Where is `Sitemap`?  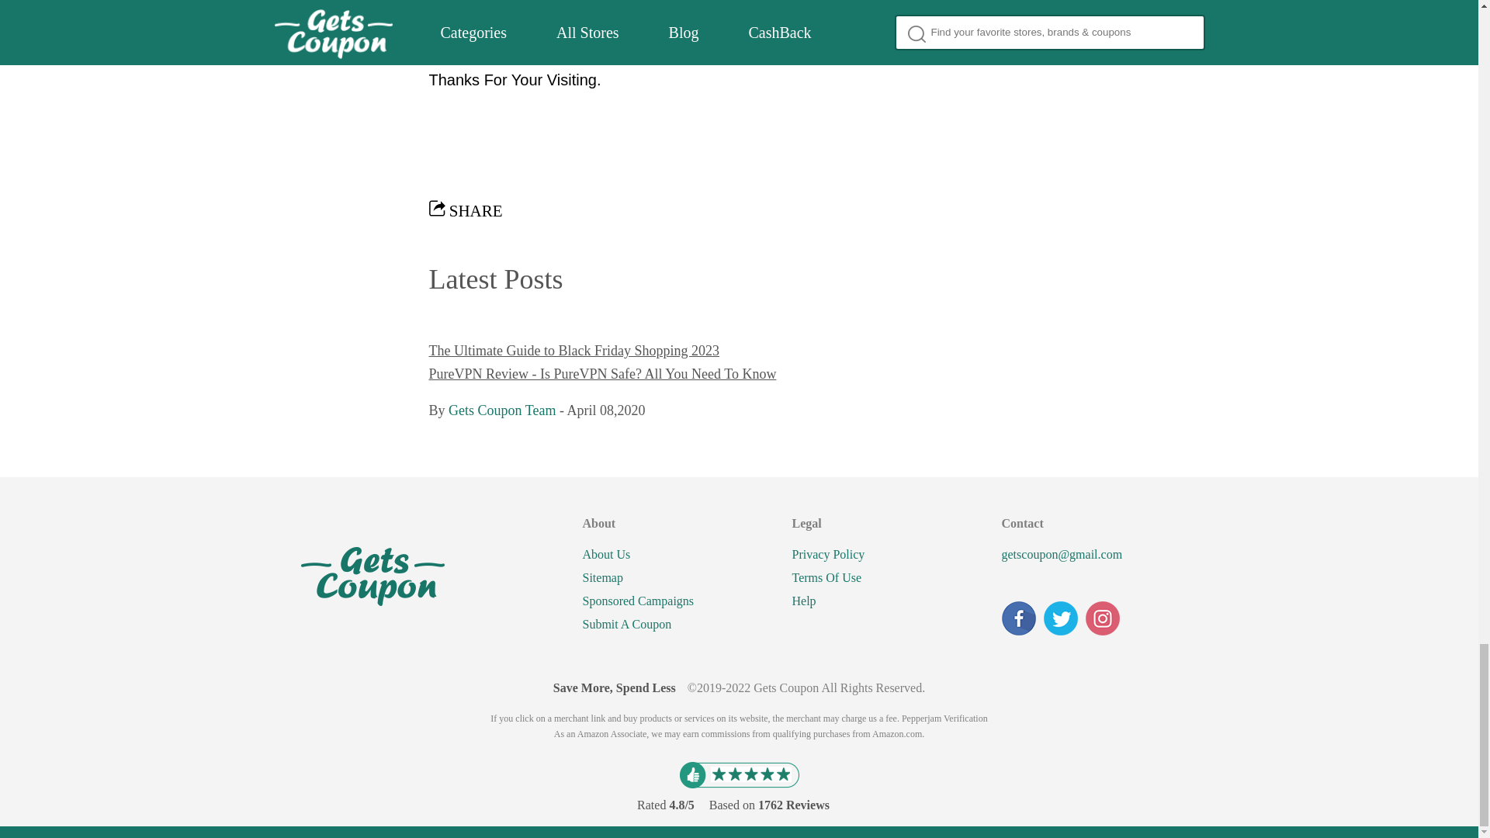 Sitemap is located at coordinates (602, 578).